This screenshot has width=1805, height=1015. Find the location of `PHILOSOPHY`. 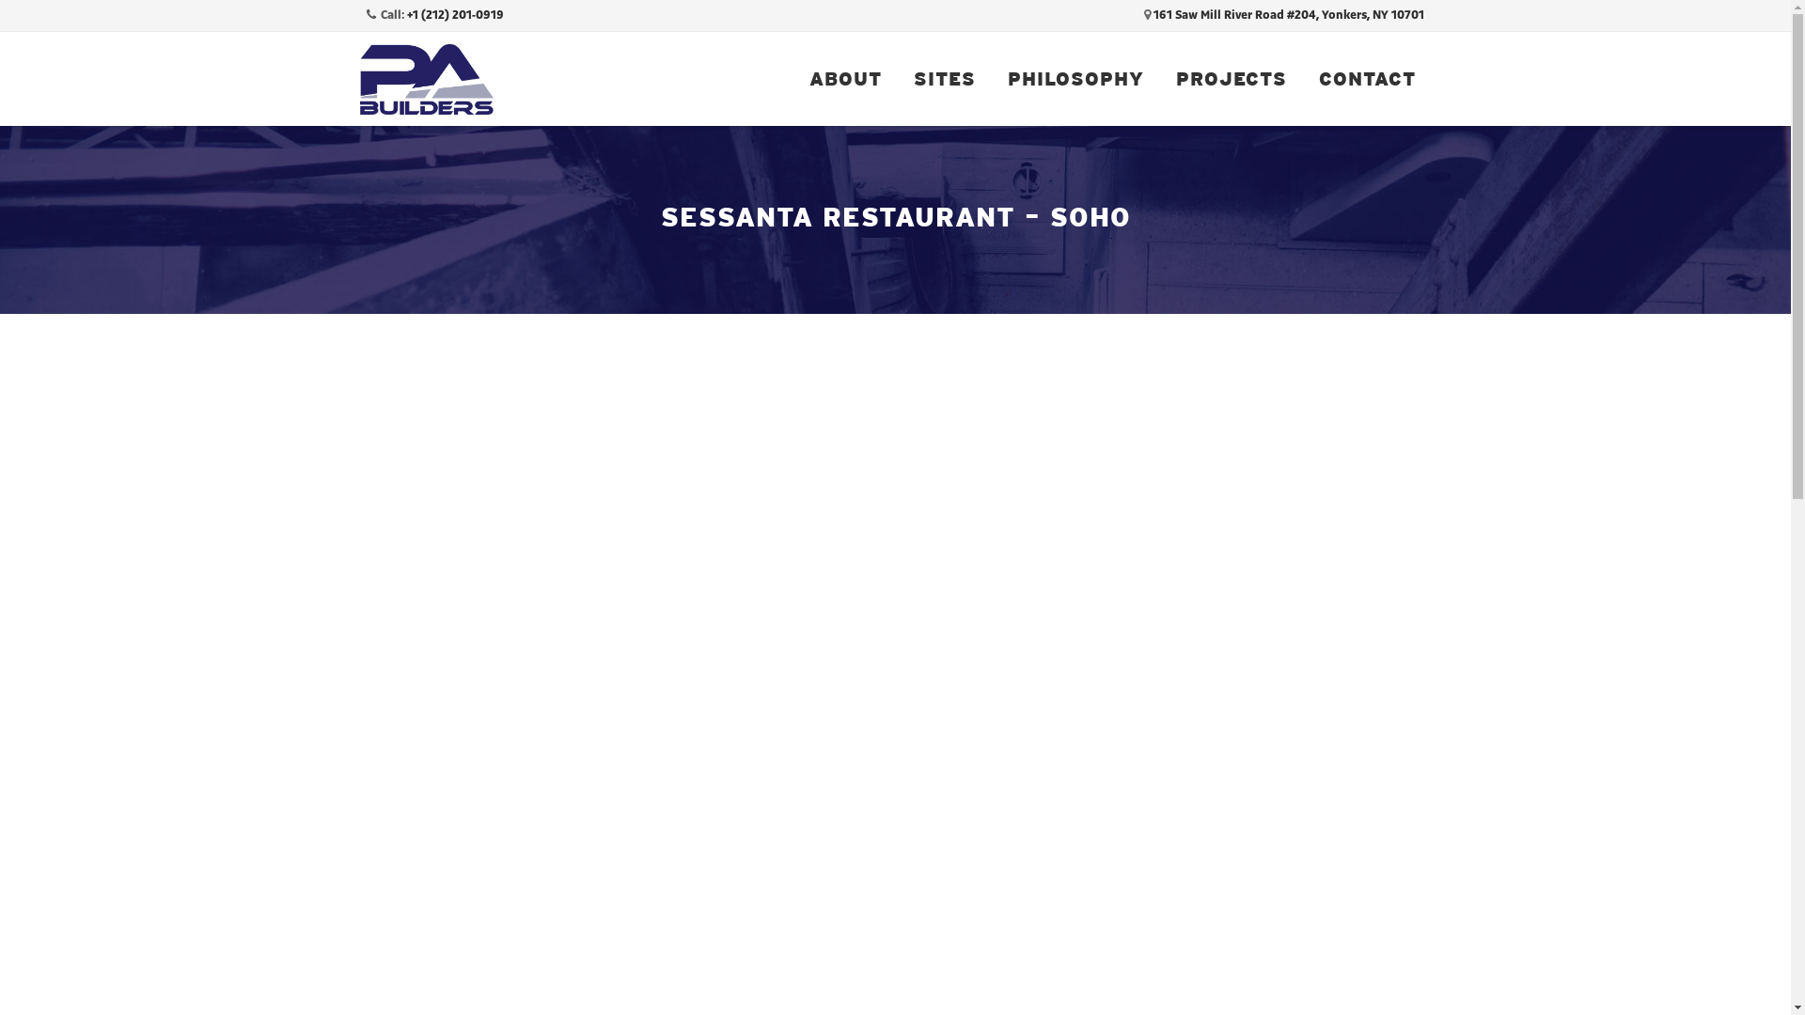

PHILOSOPHY is located at coordinates (1075, 79).